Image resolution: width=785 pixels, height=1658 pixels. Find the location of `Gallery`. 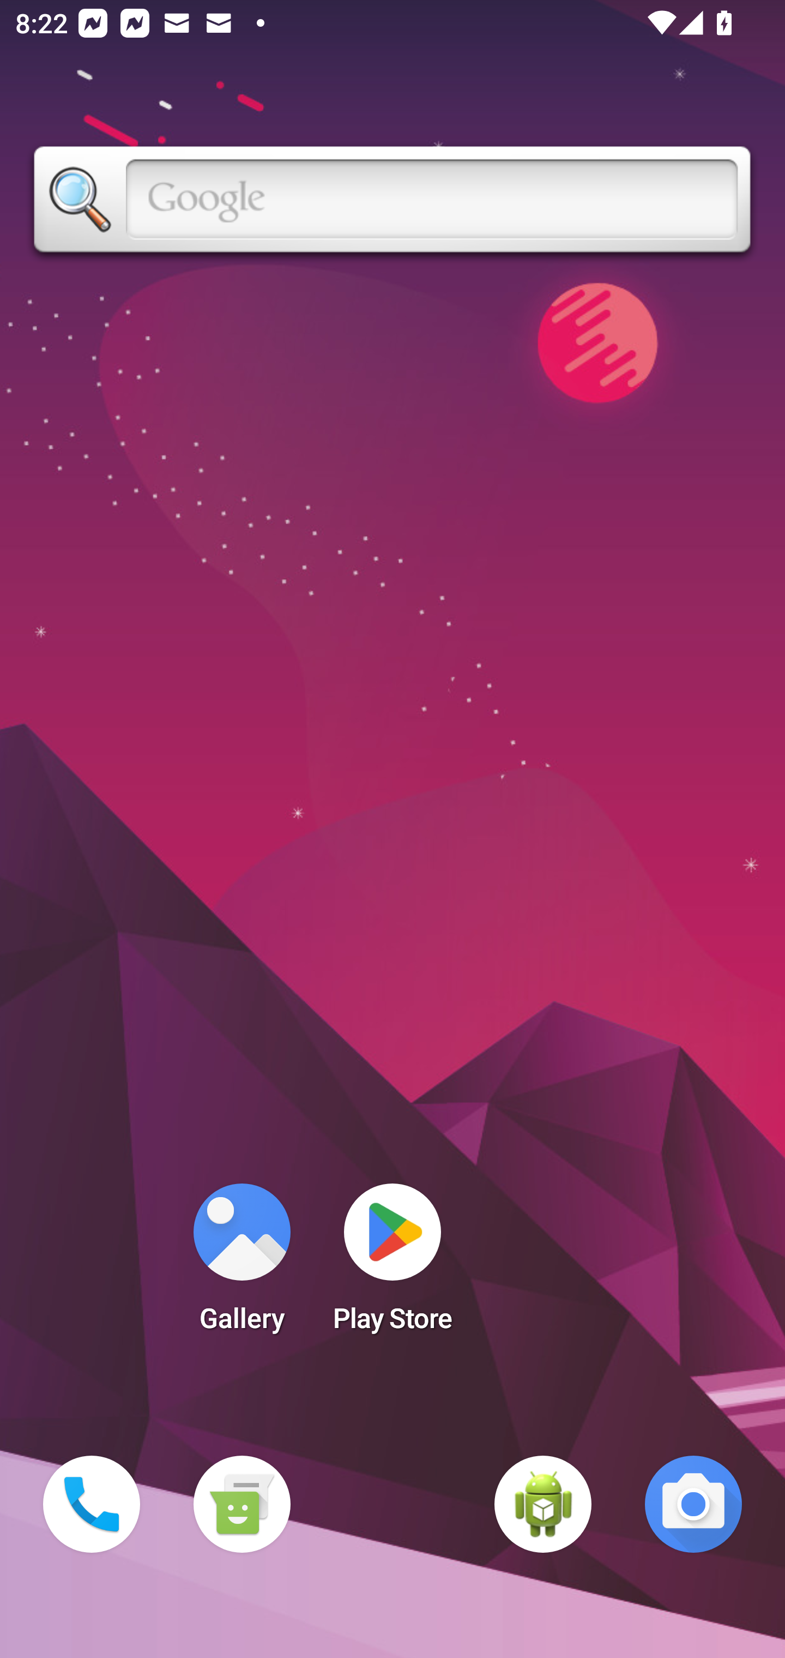

Gallery is located at coordinates (241, 1264).